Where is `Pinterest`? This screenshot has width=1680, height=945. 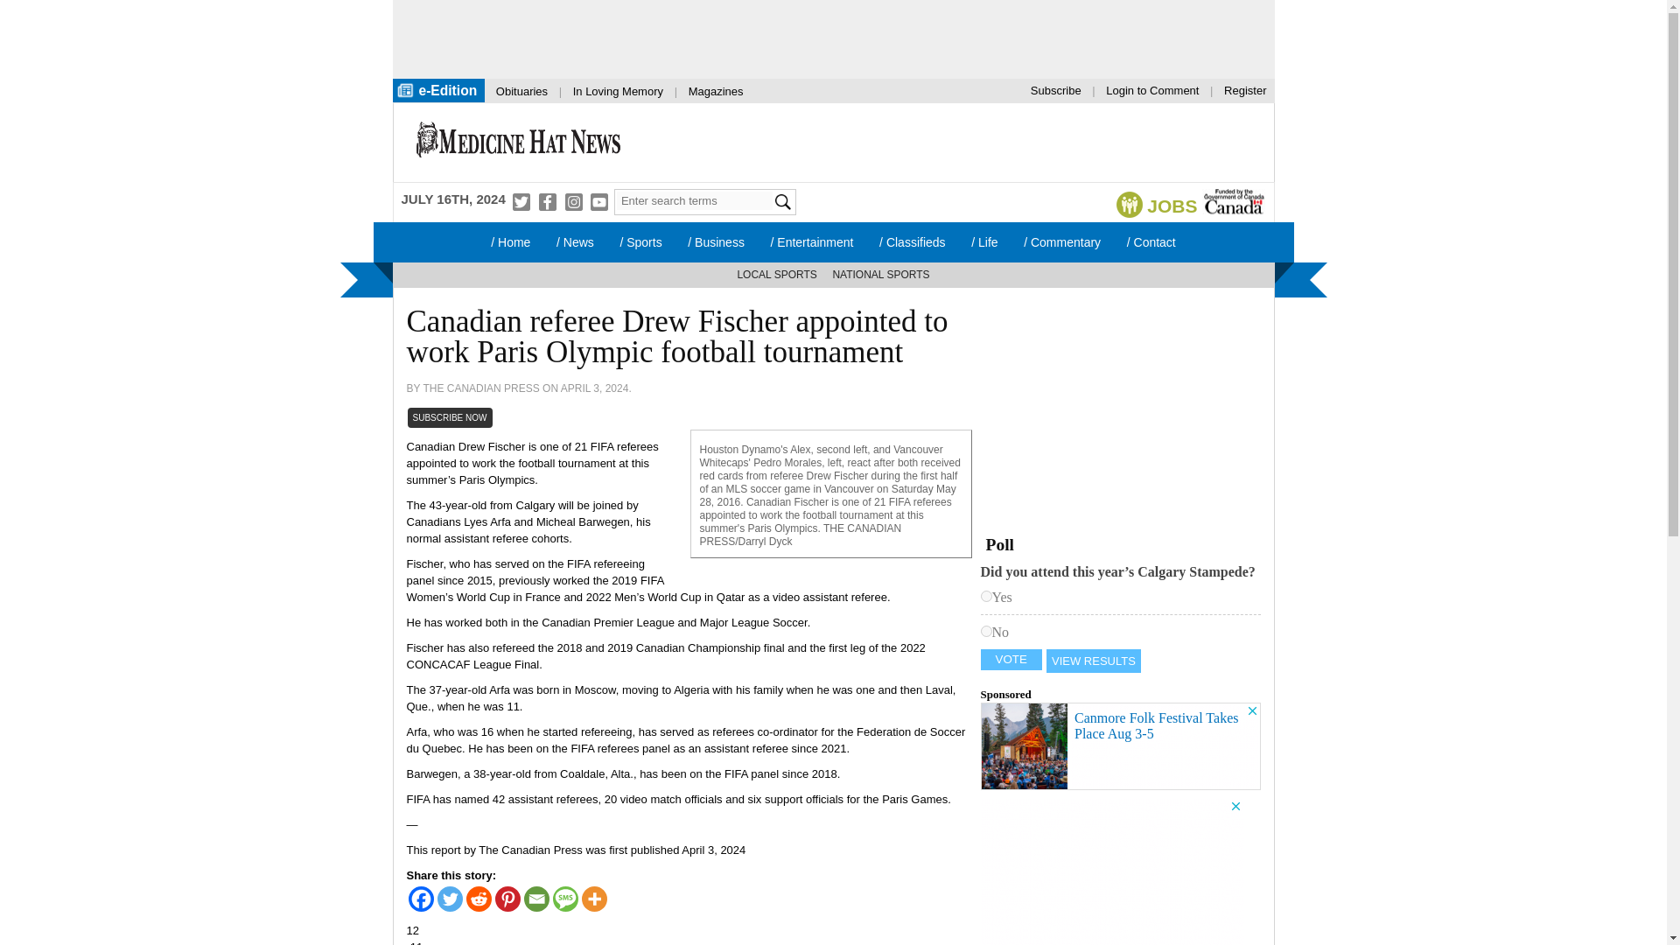
Pinterest is located at coordinates (507, 899).